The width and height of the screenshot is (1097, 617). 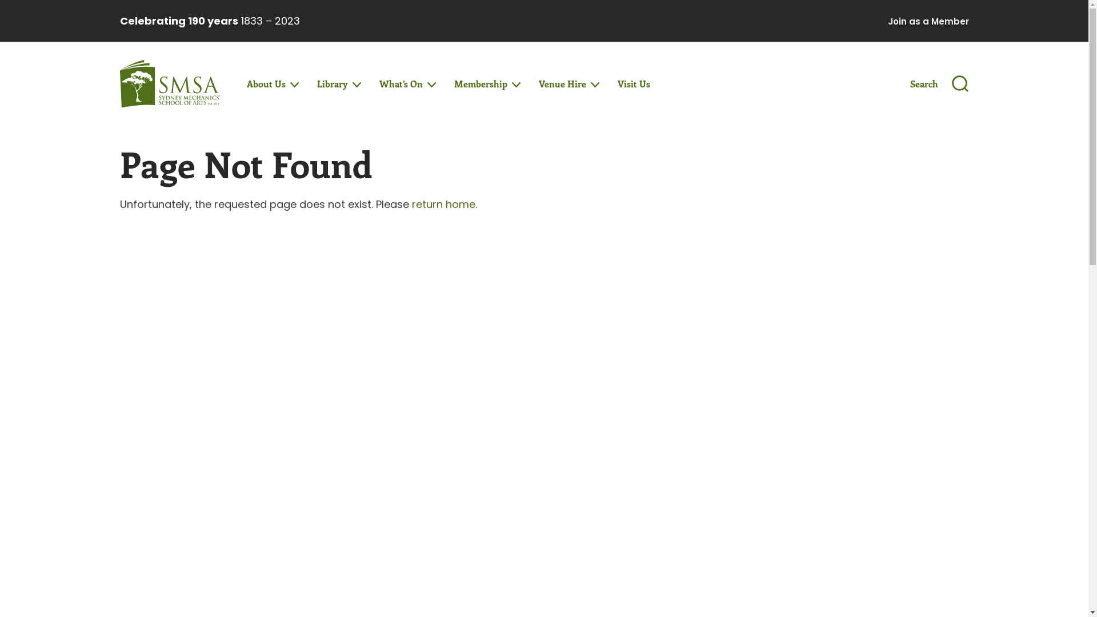 I want to click on Visit Us, so click(x=634, y=84).